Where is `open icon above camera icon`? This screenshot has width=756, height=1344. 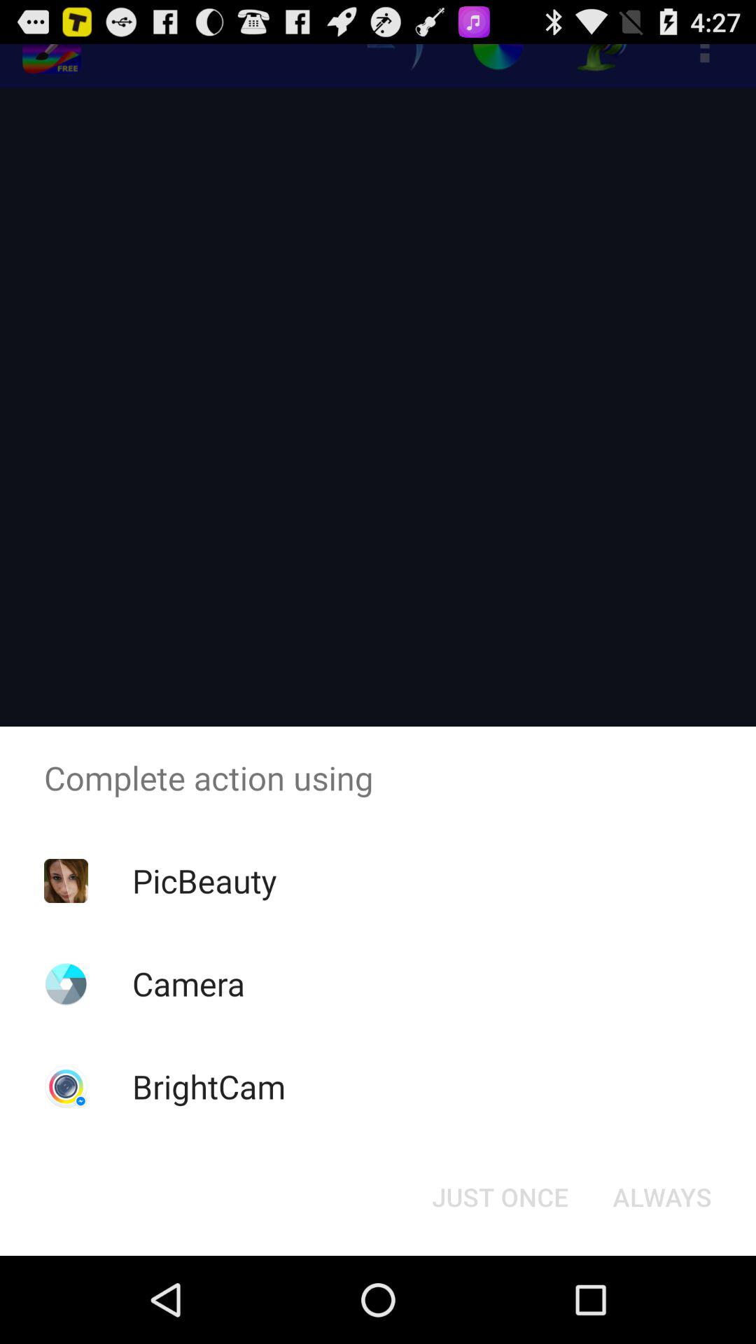 open icon above camera icon is located at coordinates (204, 881).